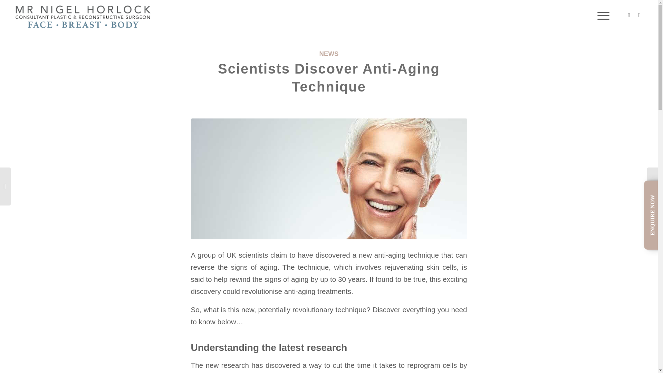 This screenshot has width=663, height=373. What do you see at coordinates (329, 78) in the screenshot?
I see `Permanent Link: Scientists Discover Anti-Aging Technique` at bounding box center [329, 78].